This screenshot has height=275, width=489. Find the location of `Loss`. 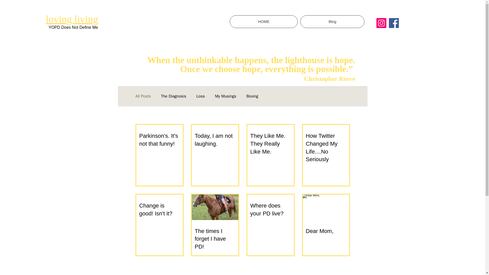

Loss is located at coordinates (201, 96).